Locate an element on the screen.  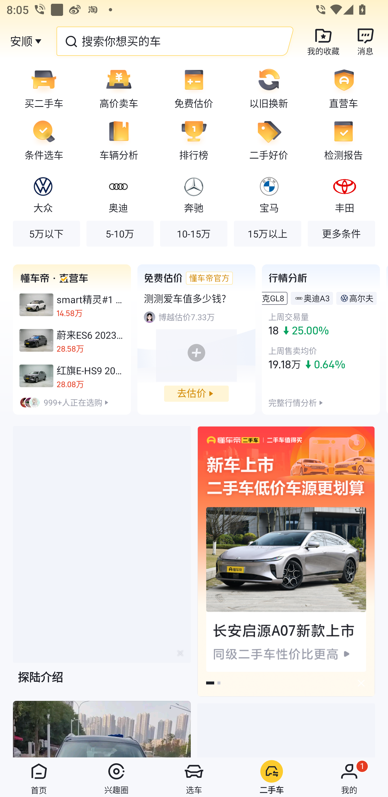
车辆分析 is located at coordinates (119, 140).